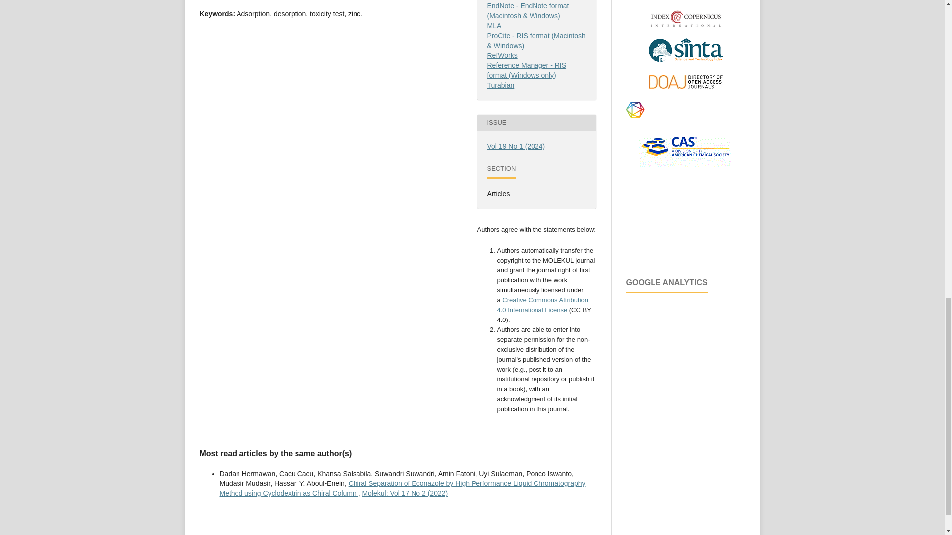 The height and width of the screenshot is (535, 952). I want to click on Turabian, so click(500, 85).